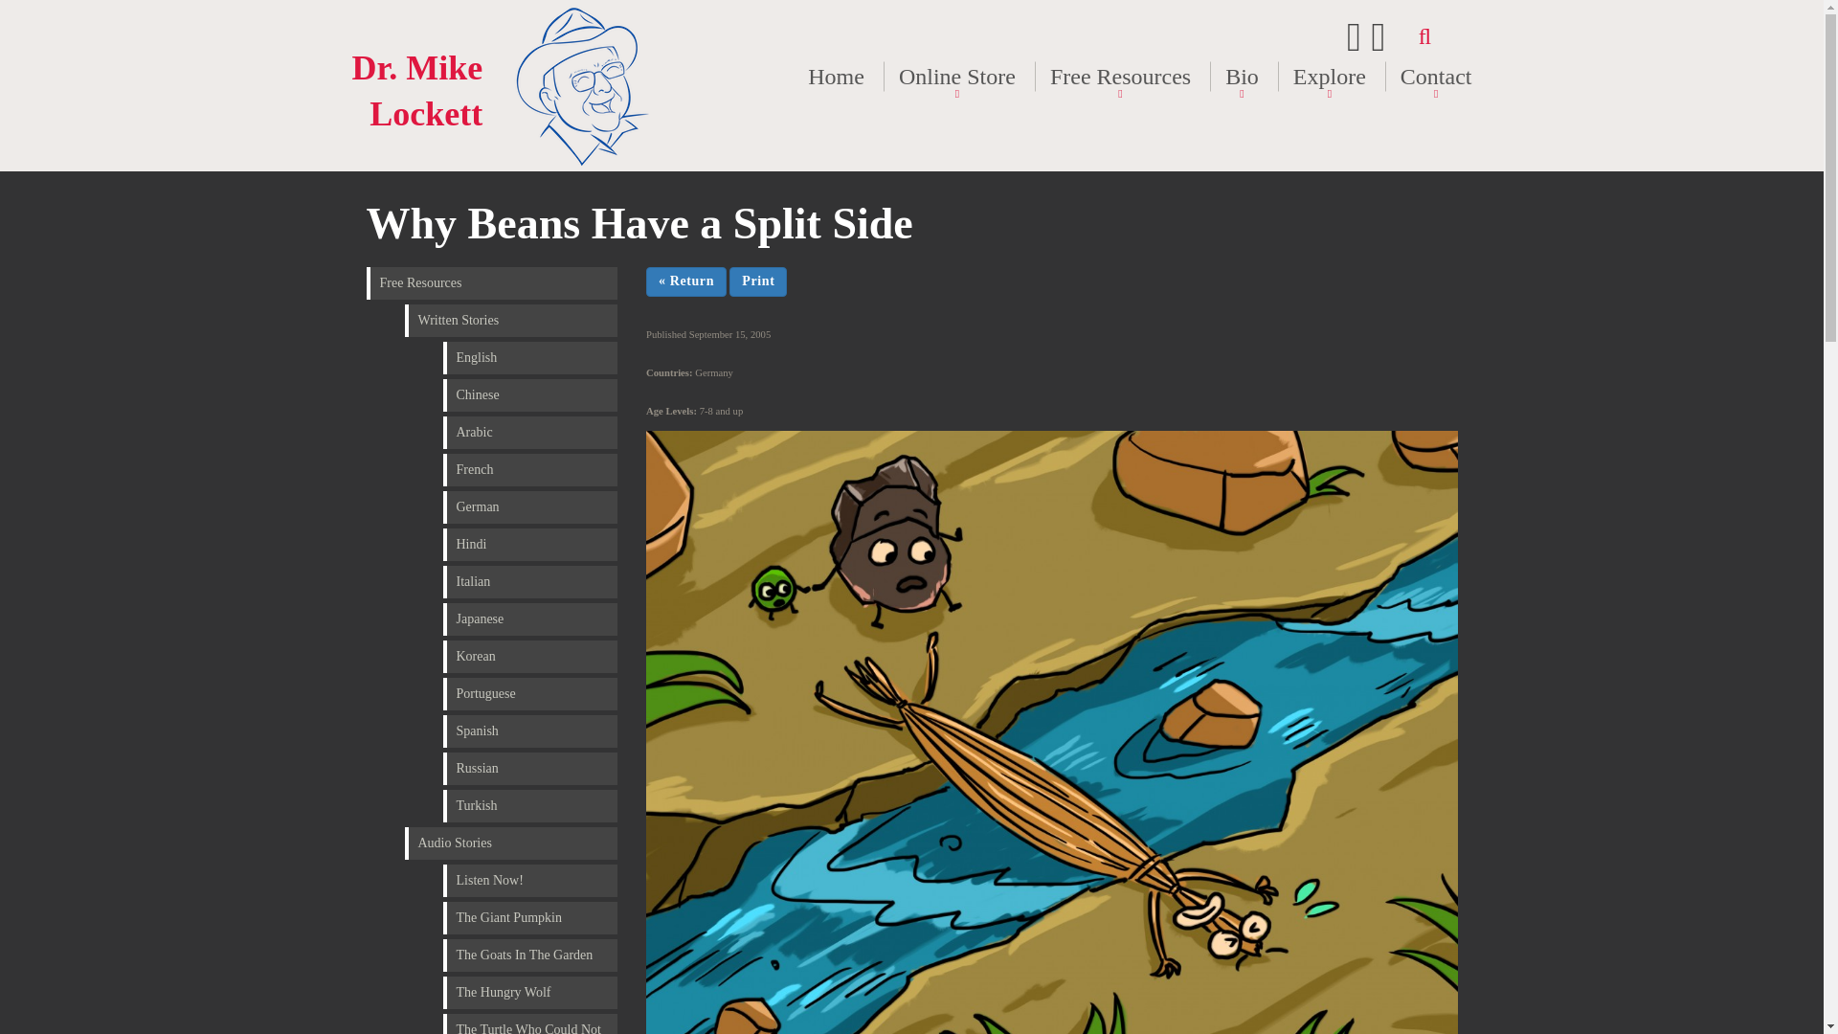 Image resolution: width=1838 pixels, height=1034 pixels. I want to click on Free Resources, so click(1120, 77).